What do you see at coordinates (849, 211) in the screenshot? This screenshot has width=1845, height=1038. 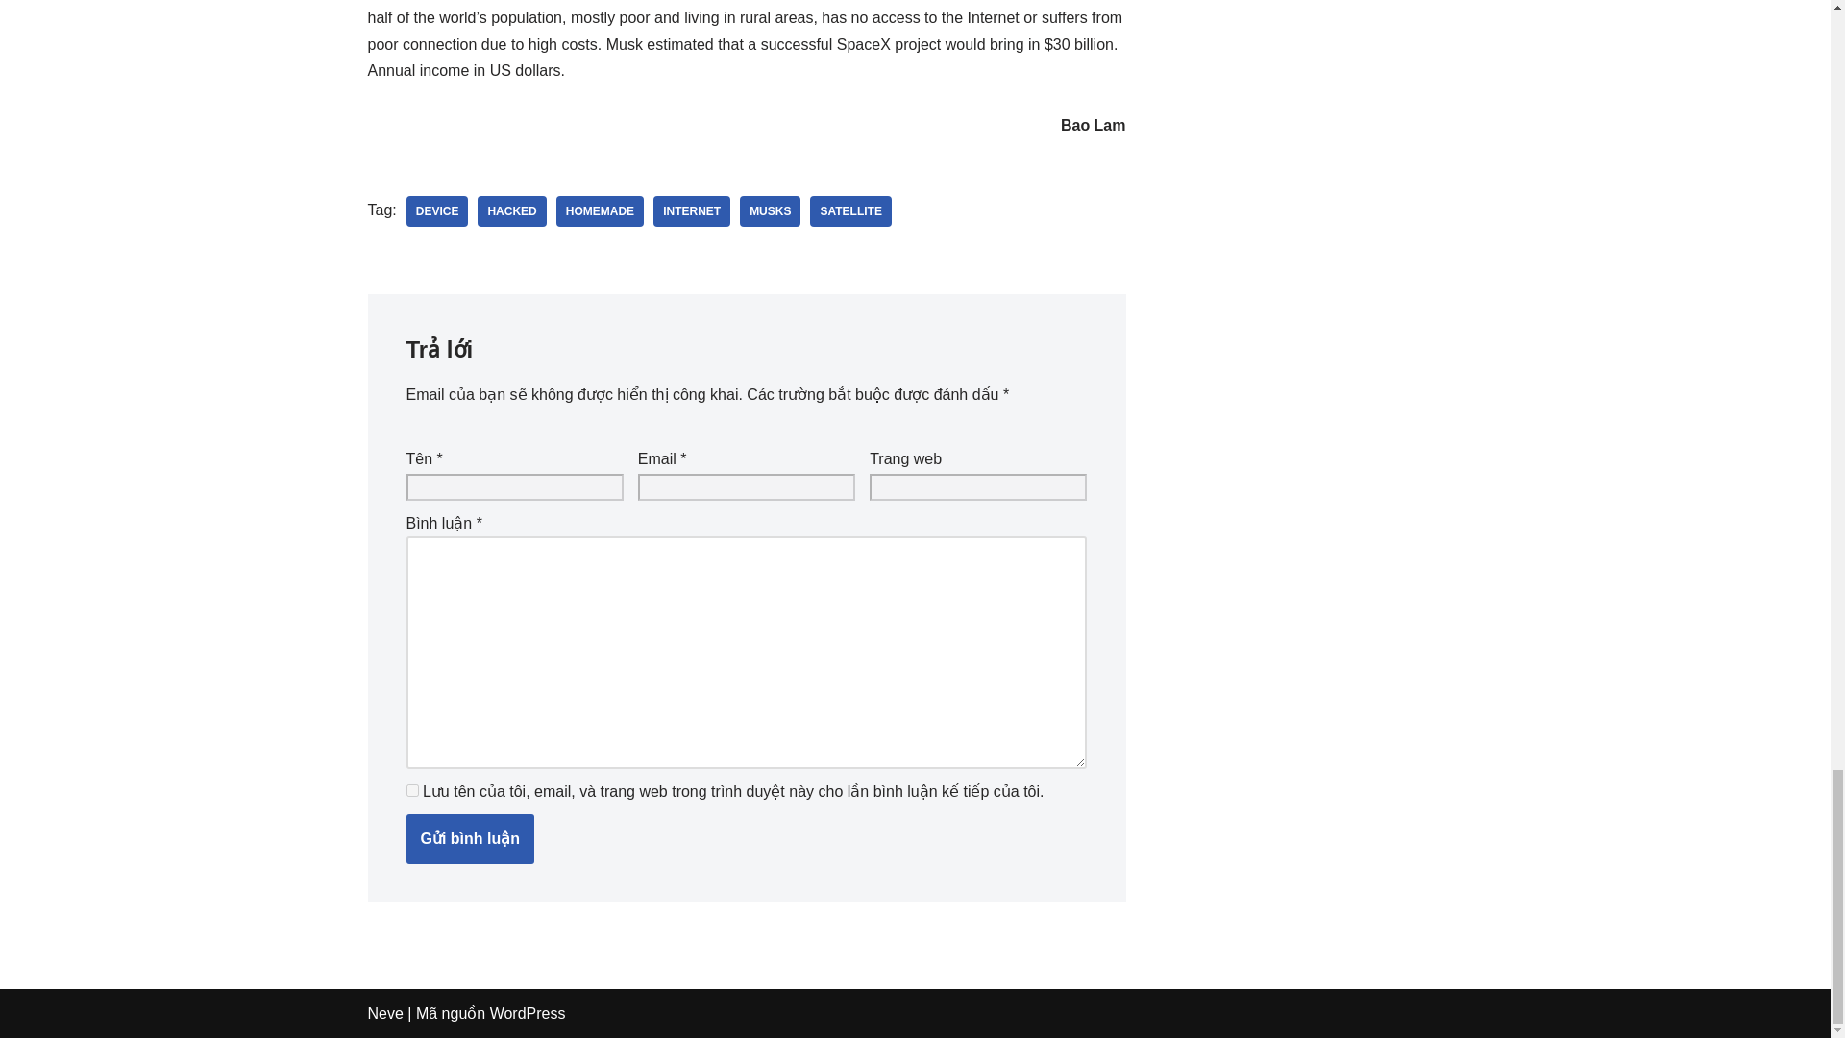 I see `SATELLITE` at bounding box center [849, 211].